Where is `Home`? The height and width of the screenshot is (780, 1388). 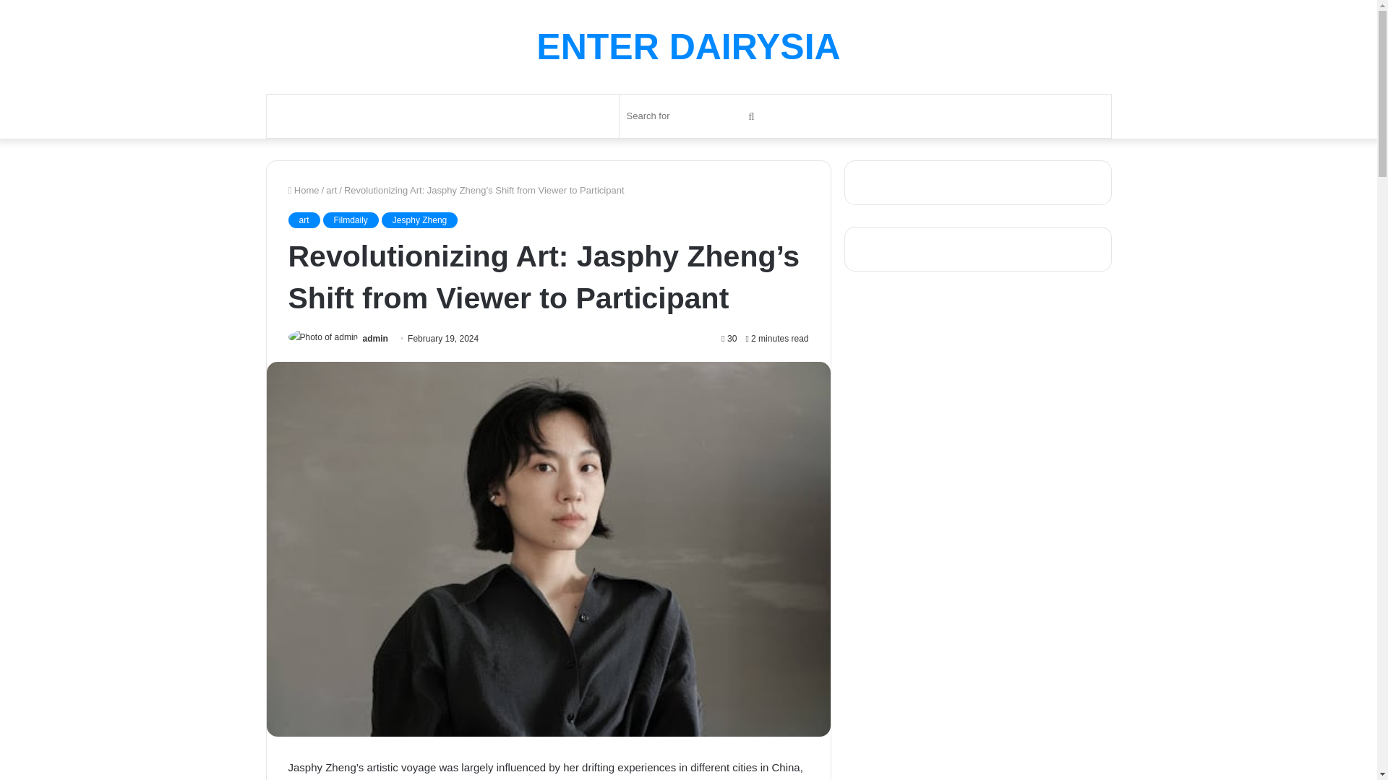 Home is located at coordinates (303, 190).